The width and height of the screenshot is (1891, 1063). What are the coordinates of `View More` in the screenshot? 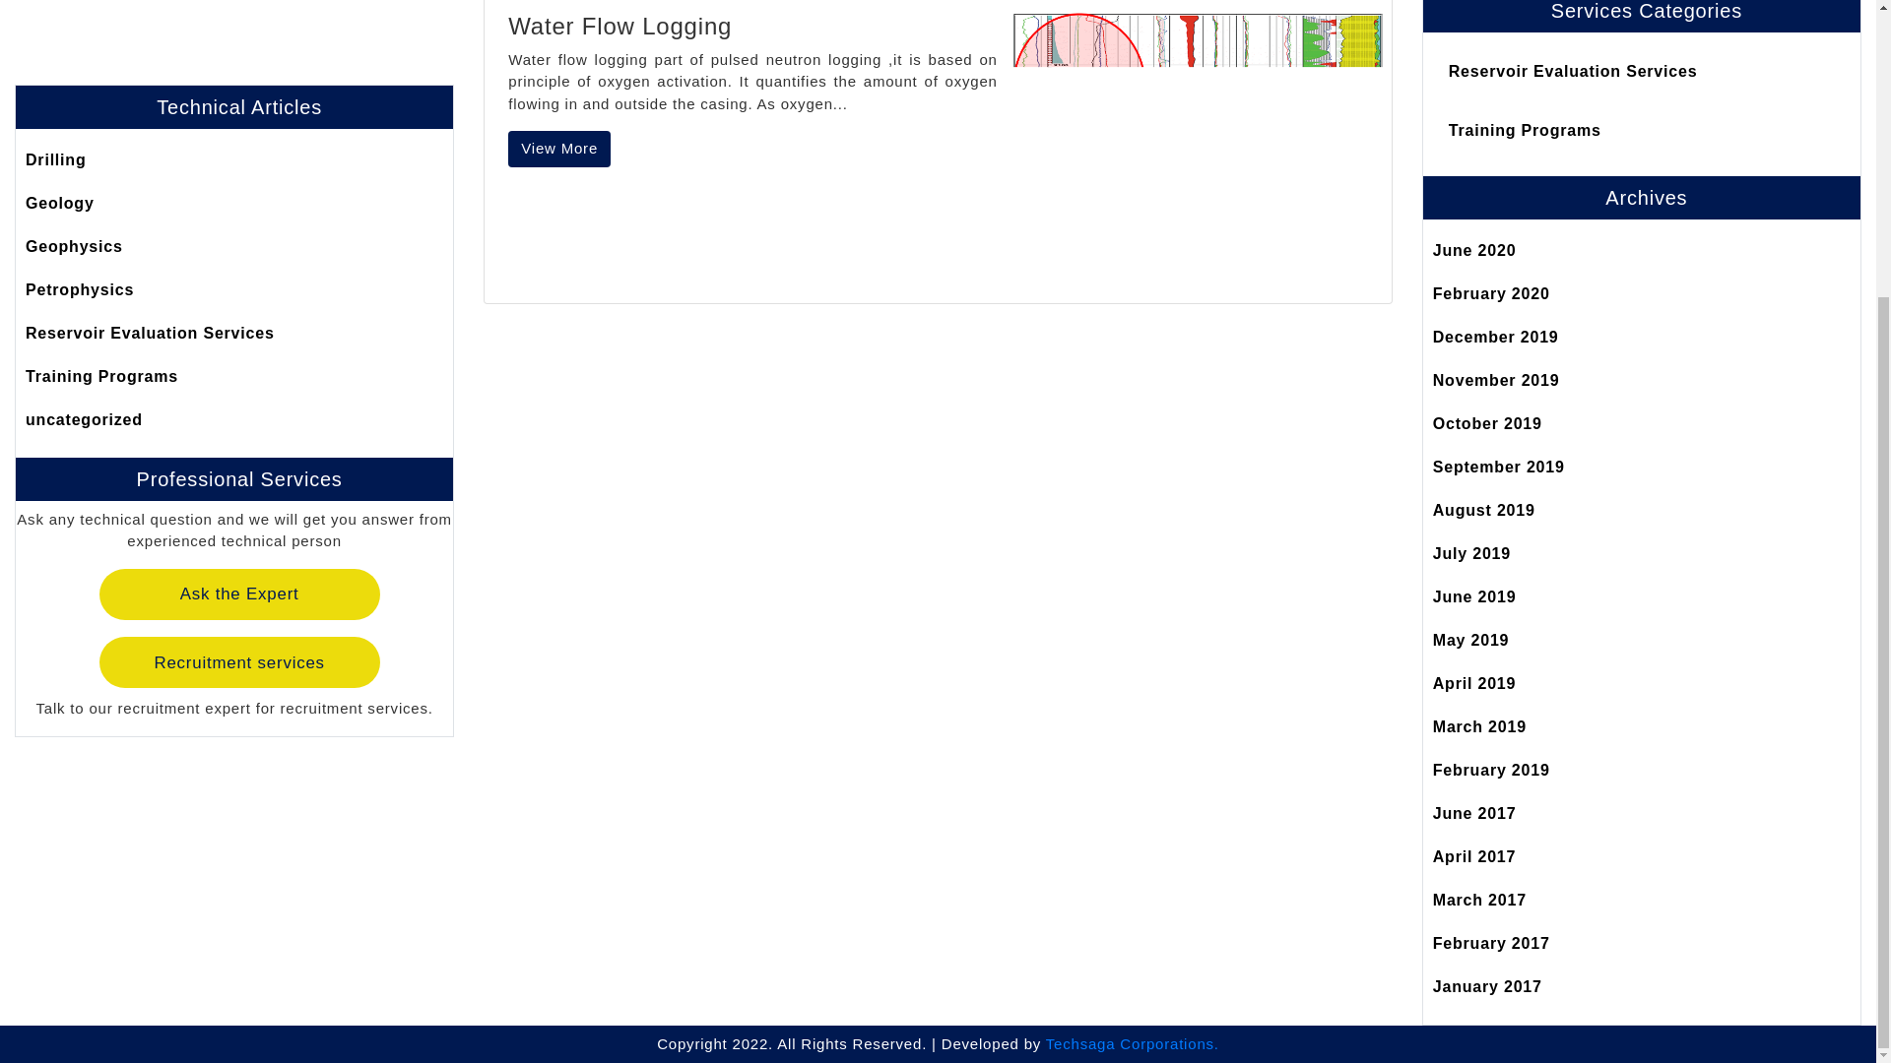 It's located at (559, 148).